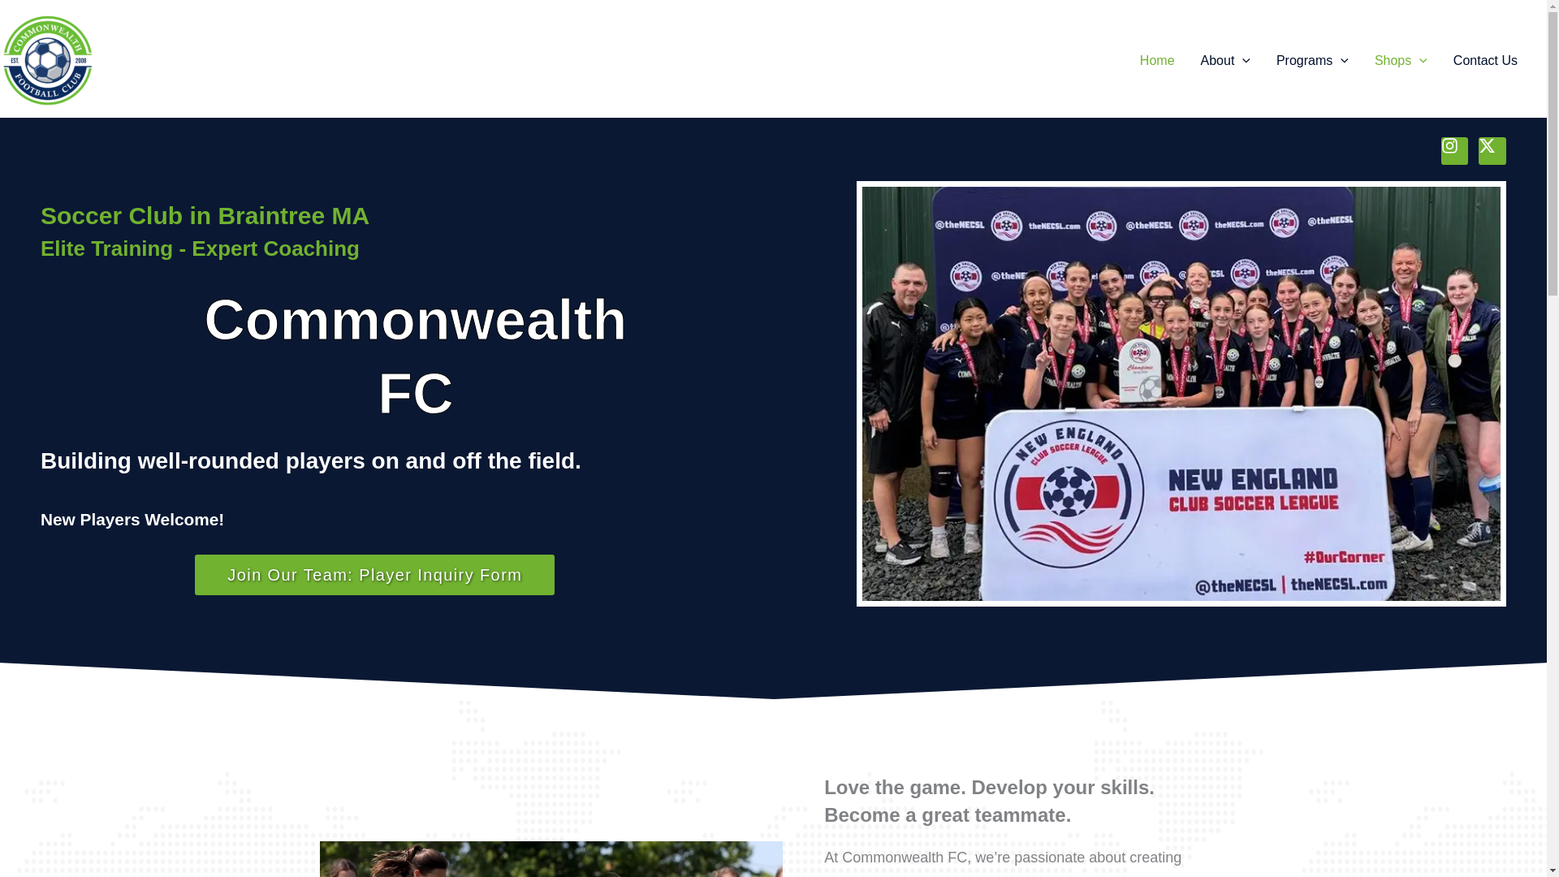 The image size is (1559, 877). Describe the element at coordinates (1486, 60) in the screenshot. I see `Contact Us` at that location.